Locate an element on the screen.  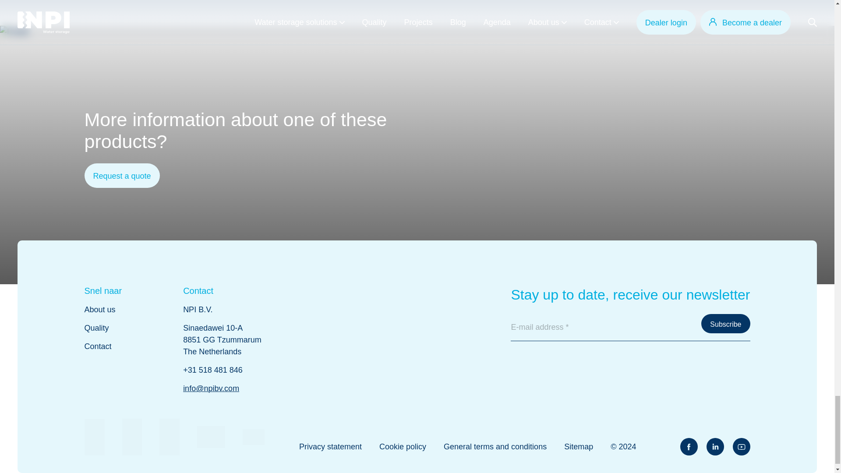
Subscribe is located at coordinates (725, 324).